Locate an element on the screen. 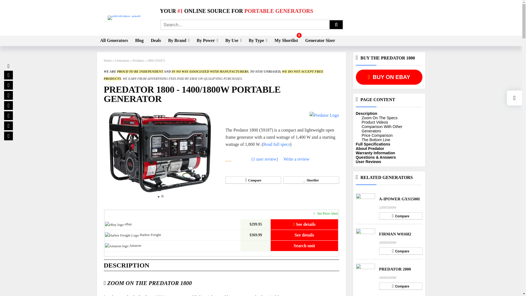 This screenshot has height=296, width=526. Click to see the unit at harborfreight.com is located at coordinates (304, 235).